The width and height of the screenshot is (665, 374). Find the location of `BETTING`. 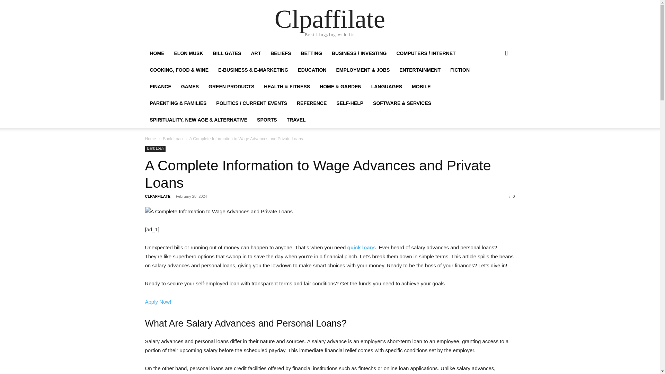

BETTING is located at coordinates (311, 53).